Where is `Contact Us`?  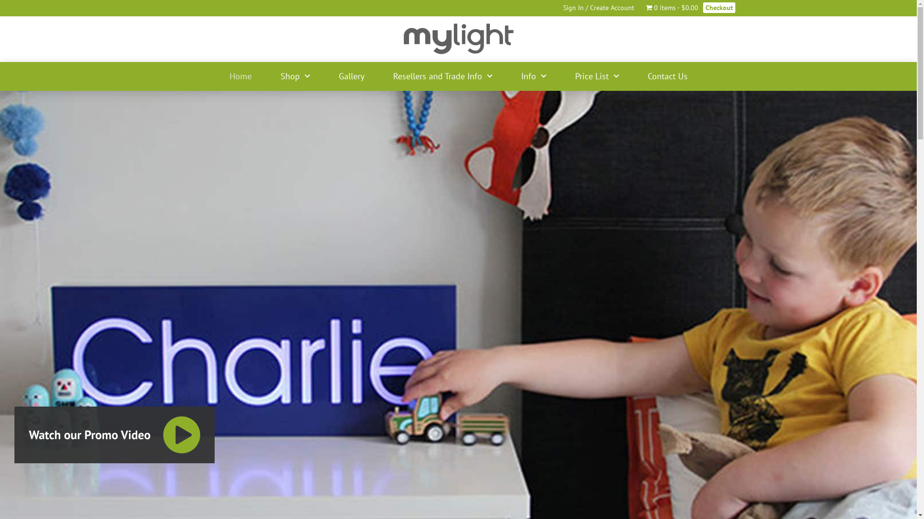
Contact Us is located at coordinates (668, 76).